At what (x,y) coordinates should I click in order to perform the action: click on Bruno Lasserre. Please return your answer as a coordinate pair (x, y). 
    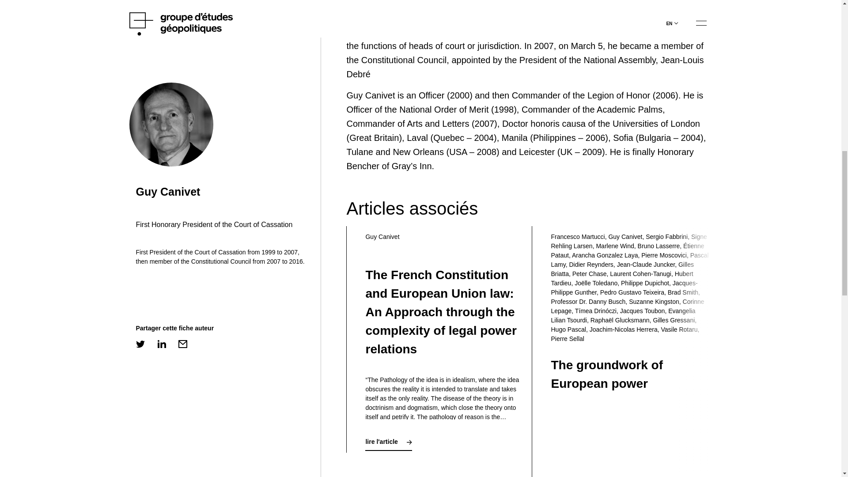
    Looking at the image, I should click on (659, 246).